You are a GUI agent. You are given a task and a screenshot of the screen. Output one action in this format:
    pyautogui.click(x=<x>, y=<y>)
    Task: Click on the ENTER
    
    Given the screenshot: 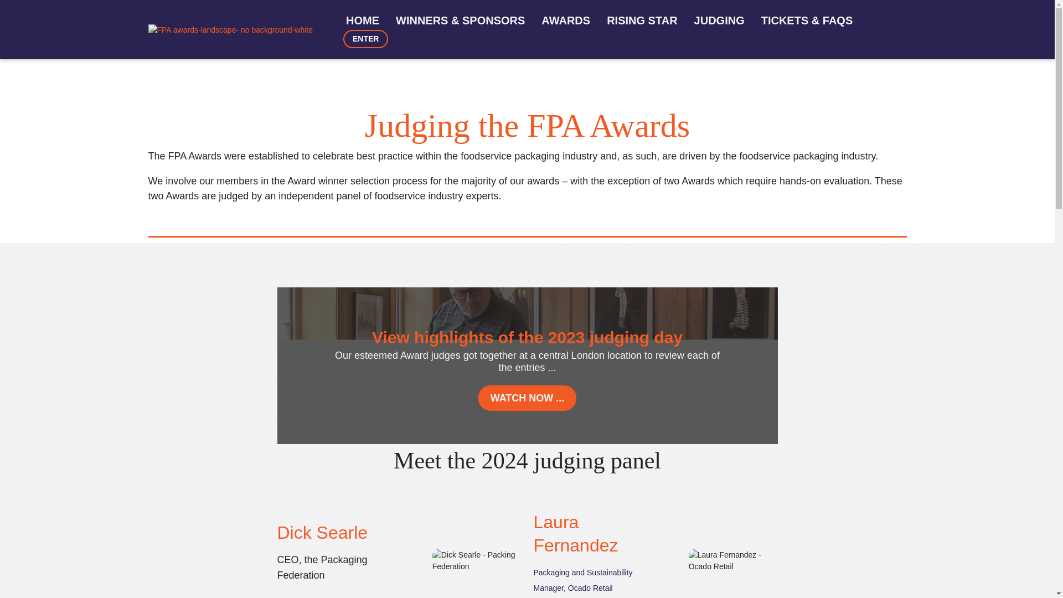 What is the action you would take?
    pyautogui.click(x=365, y=39)
    